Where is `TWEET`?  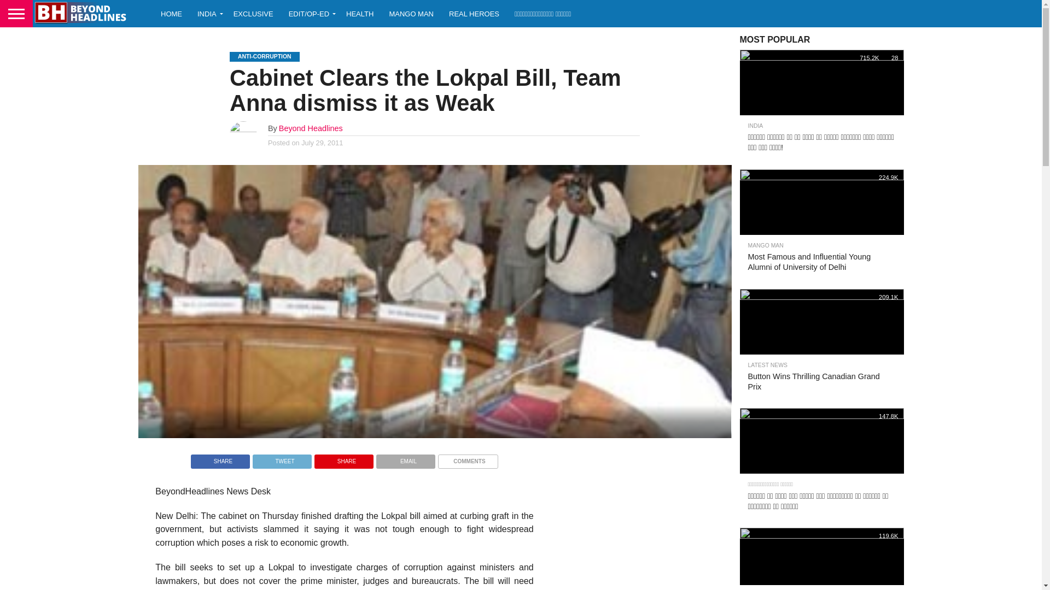 TWEET is located at coordinates (282, 458).